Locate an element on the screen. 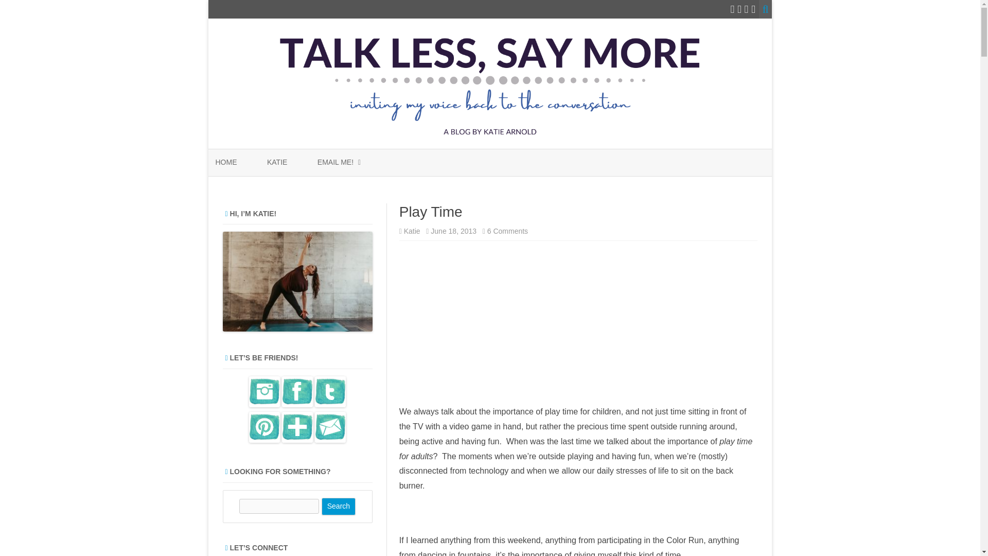 The width and height of the screenshot is (988, 556). EMAIL ME! is located at coordinates (336, 163).